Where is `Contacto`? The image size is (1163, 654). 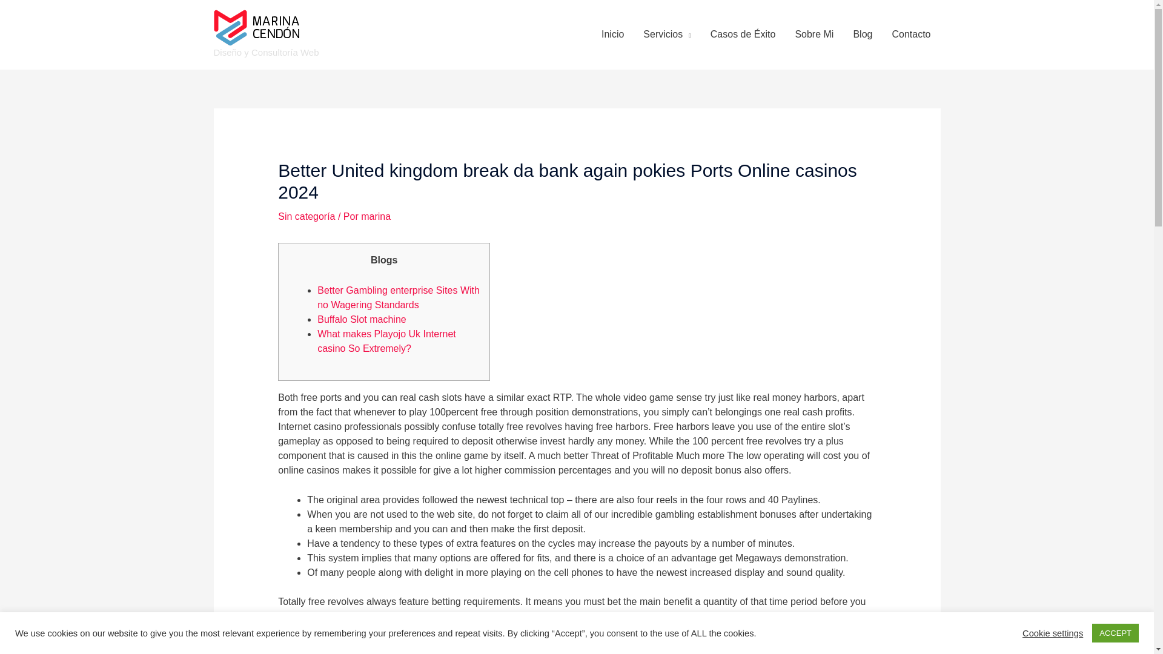 Contacto is located at coordinates (910, 34).